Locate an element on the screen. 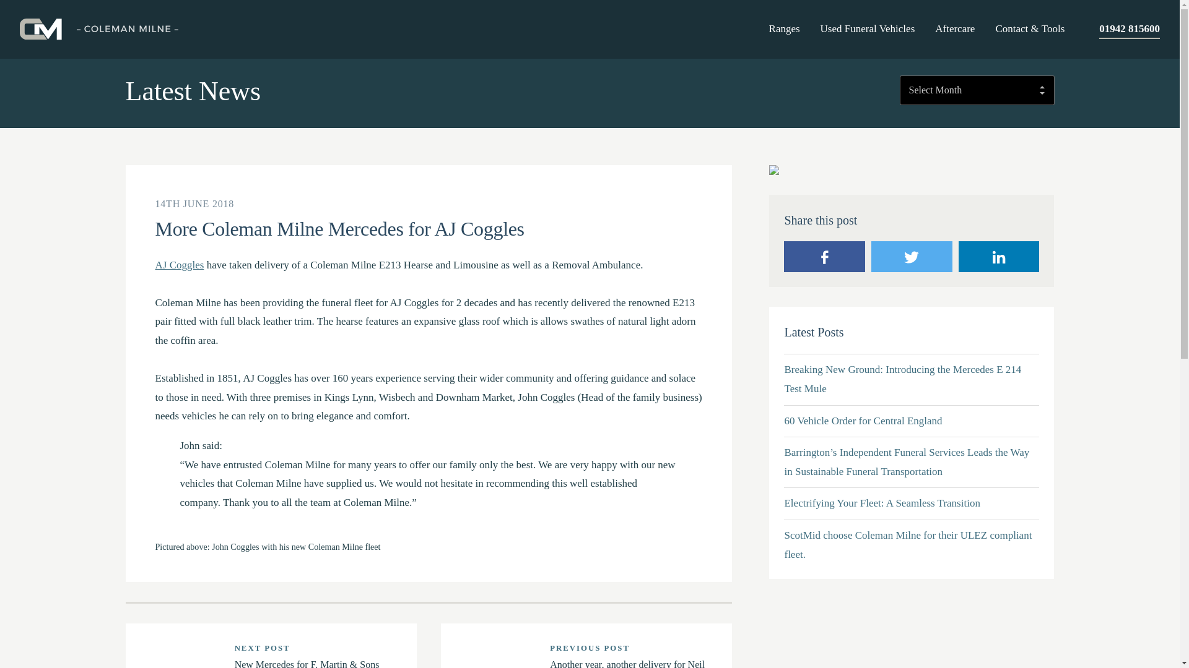  Aftercare is located at coordinates (954, 30).